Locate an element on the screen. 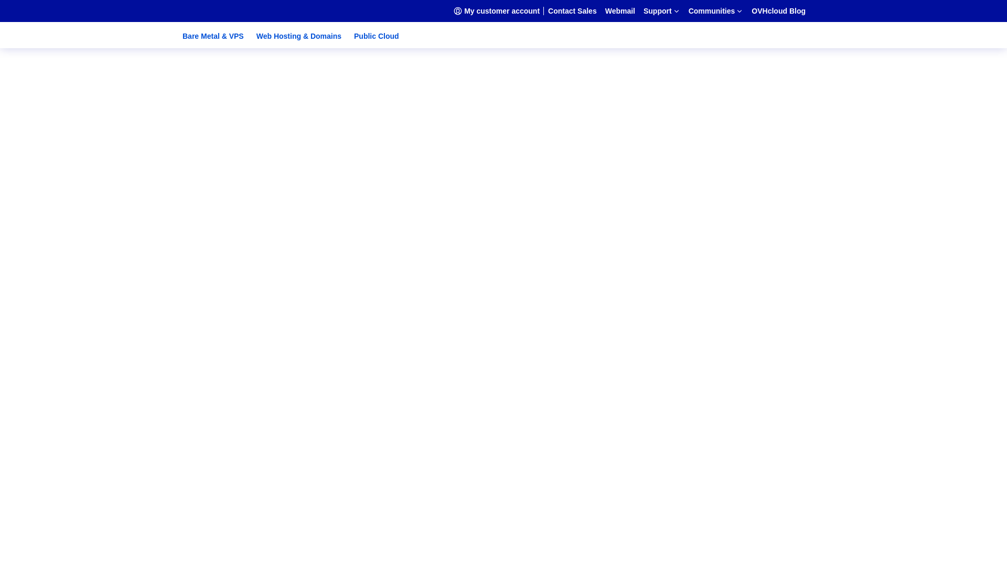 The image size is (1007, 566). Open menu is located at coordinates (27, 9).